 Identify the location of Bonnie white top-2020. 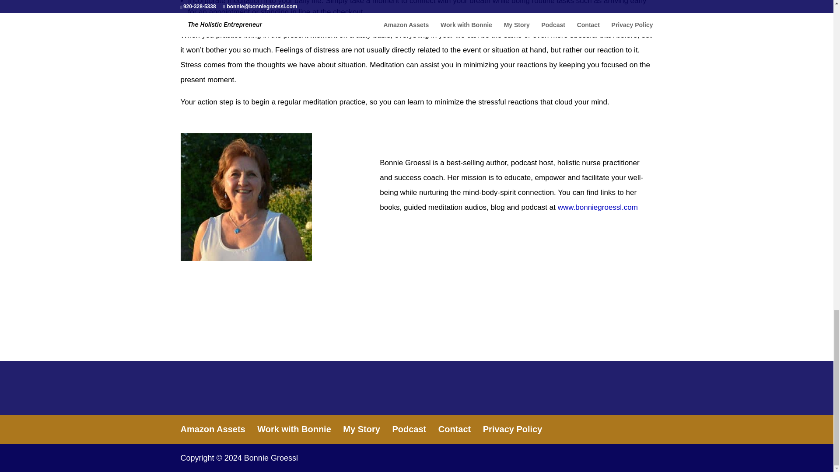
(246, 197).